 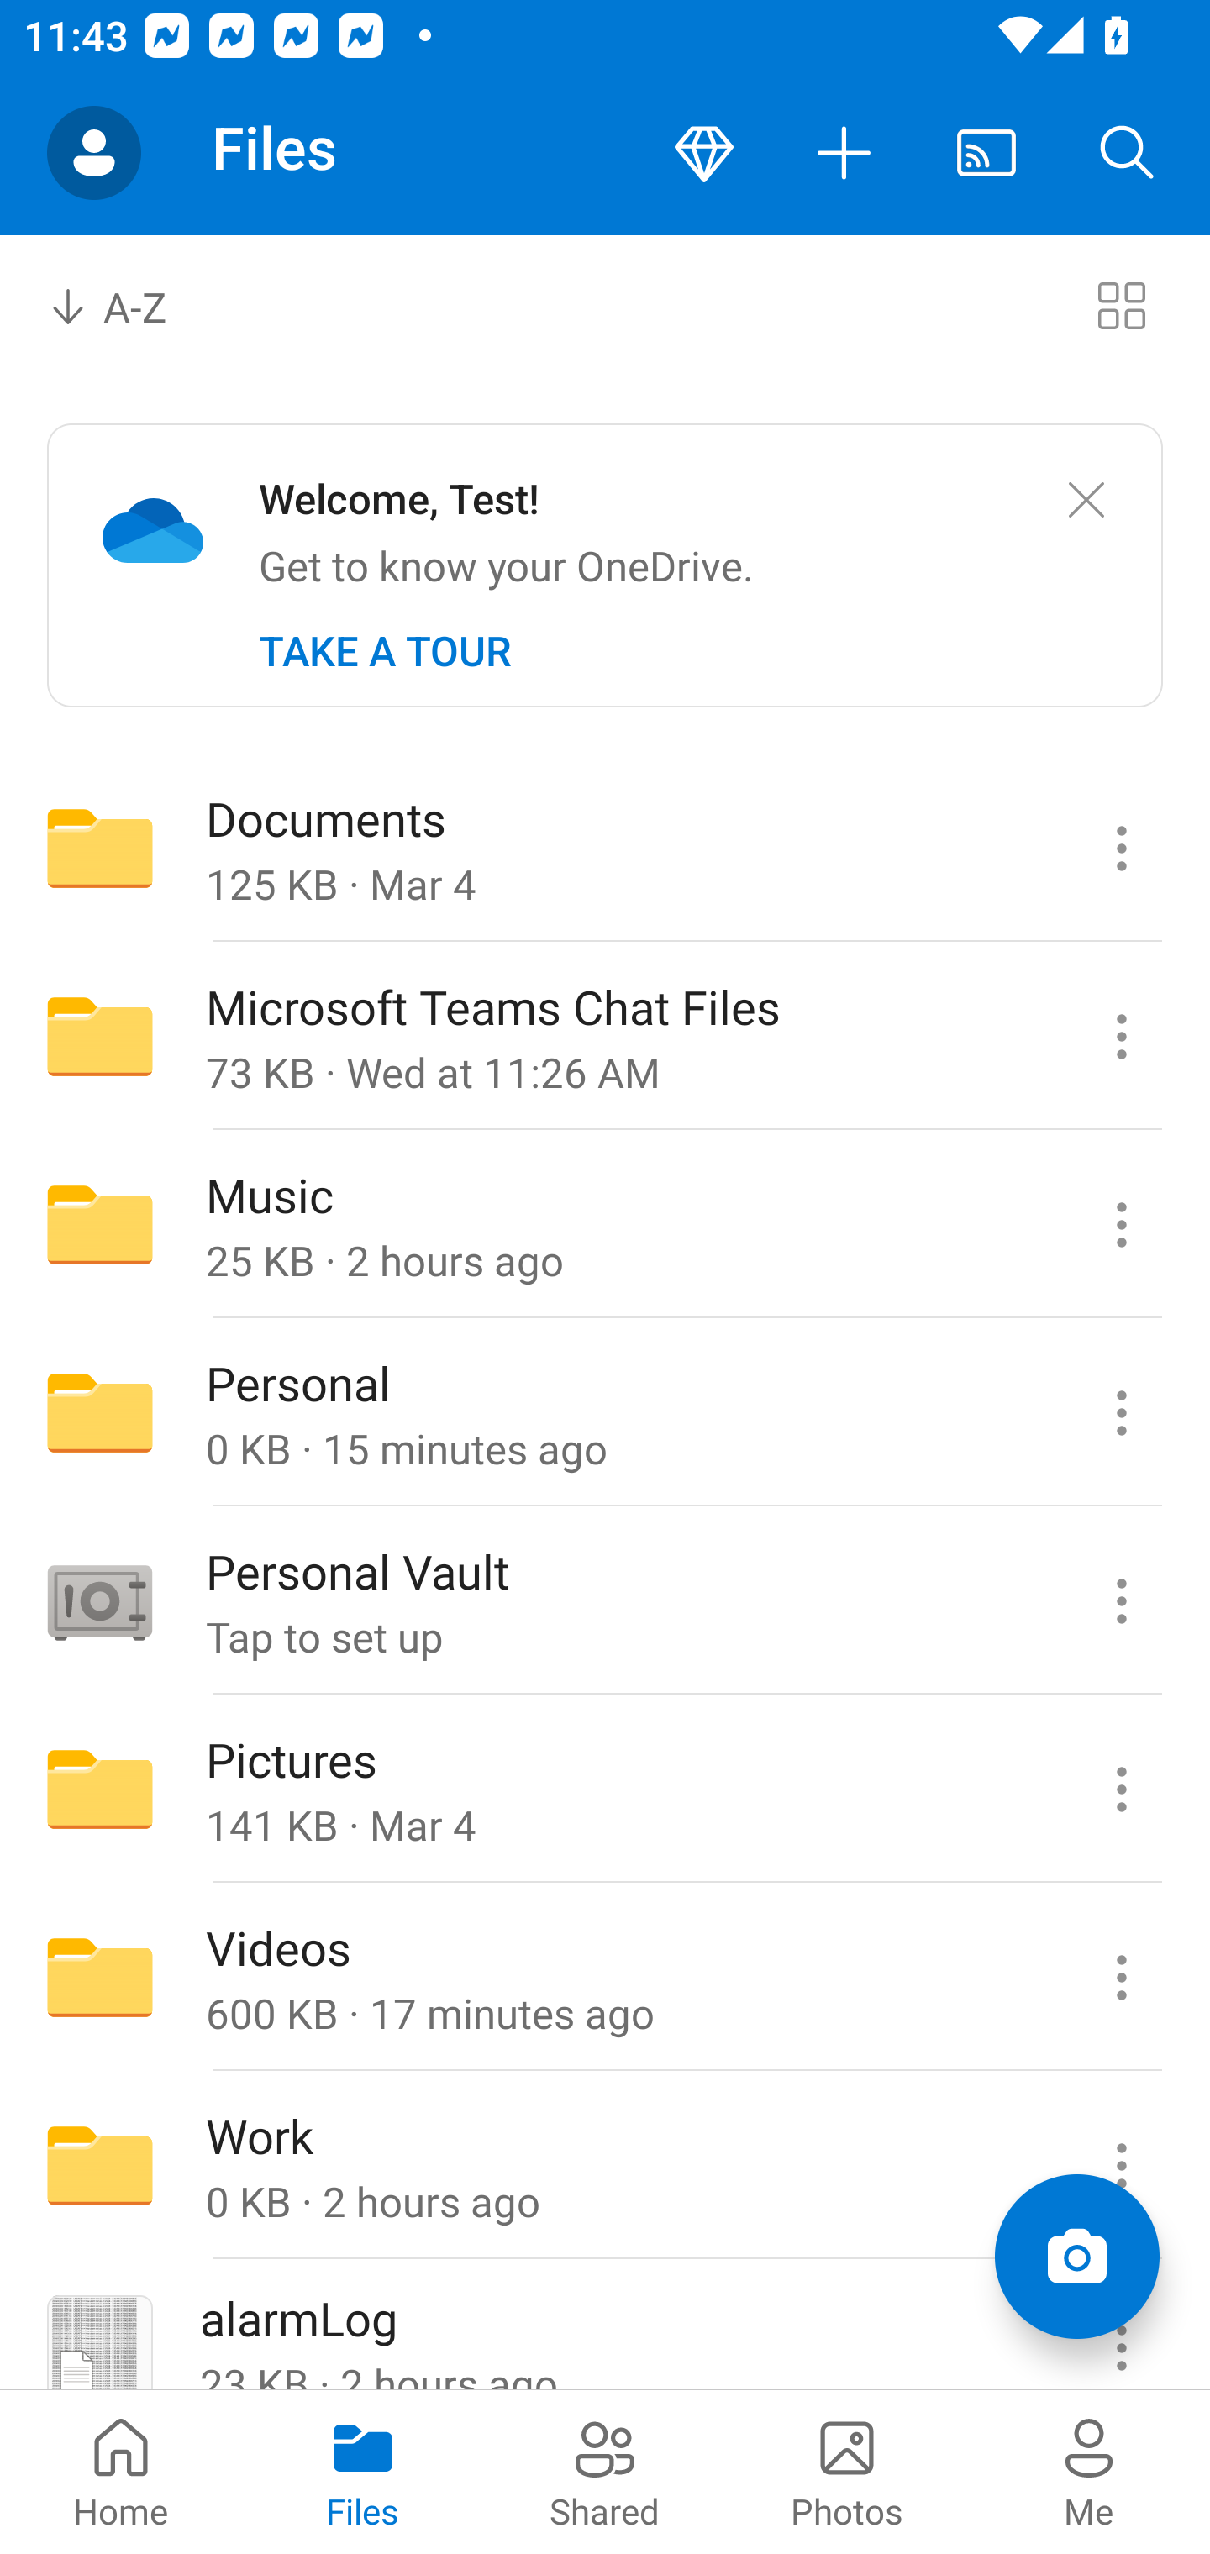 What do you see at coordinates (1121, 1037) in the screenshot?
I see `Microsoft Teams Chat Files commands` at bounding box center [1121, 1037].